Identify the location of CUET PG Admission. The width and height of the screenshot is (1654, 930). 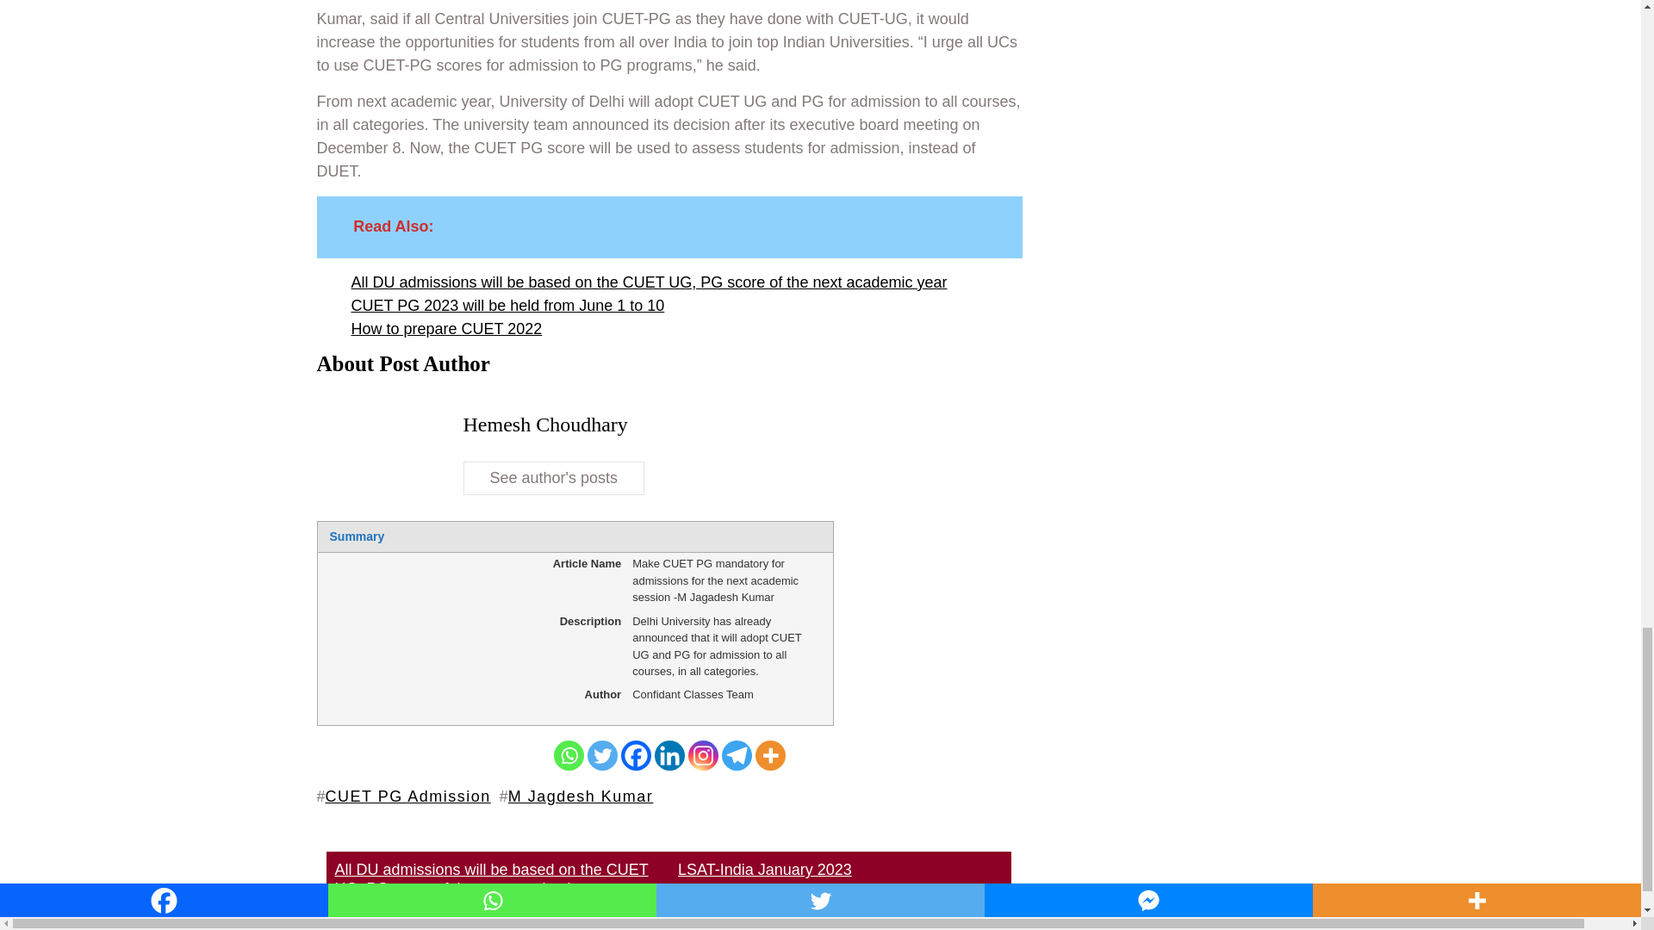
(408, 796).